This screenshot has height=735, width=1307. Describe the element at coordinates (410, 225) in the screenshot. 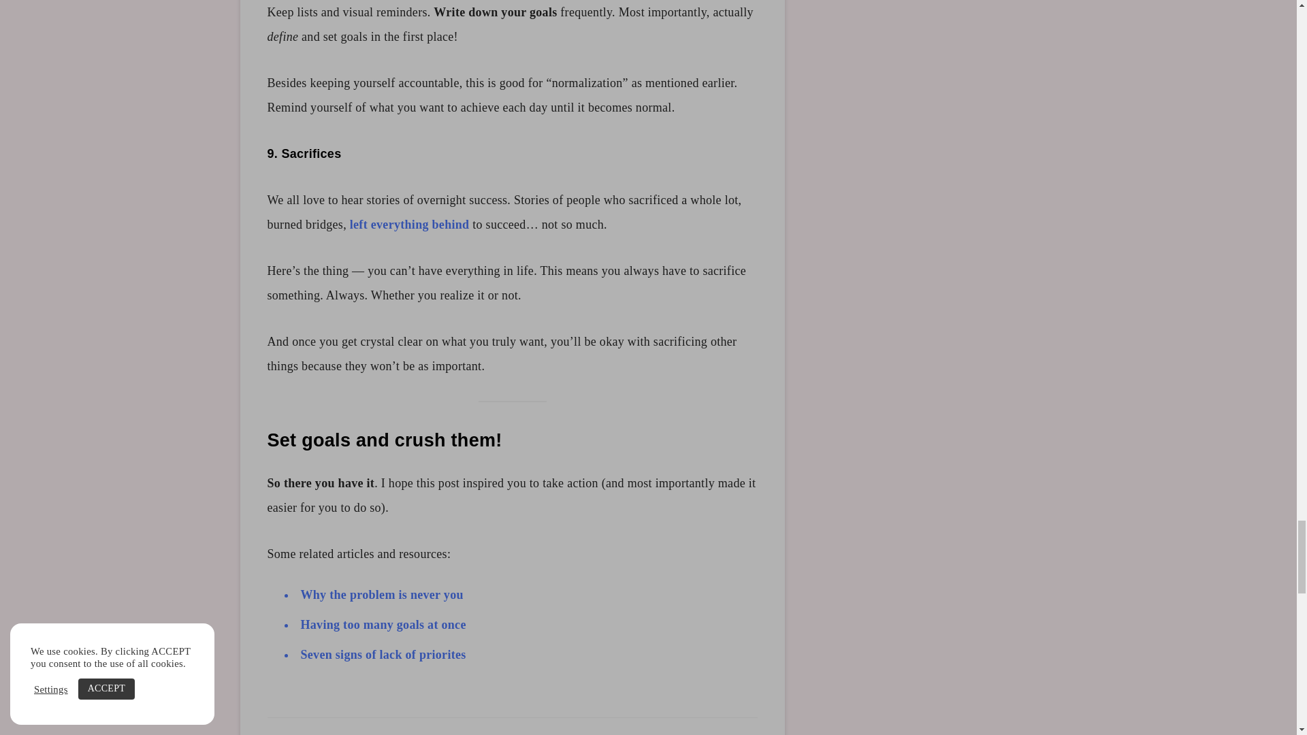

I see `left everything behind` at that location.